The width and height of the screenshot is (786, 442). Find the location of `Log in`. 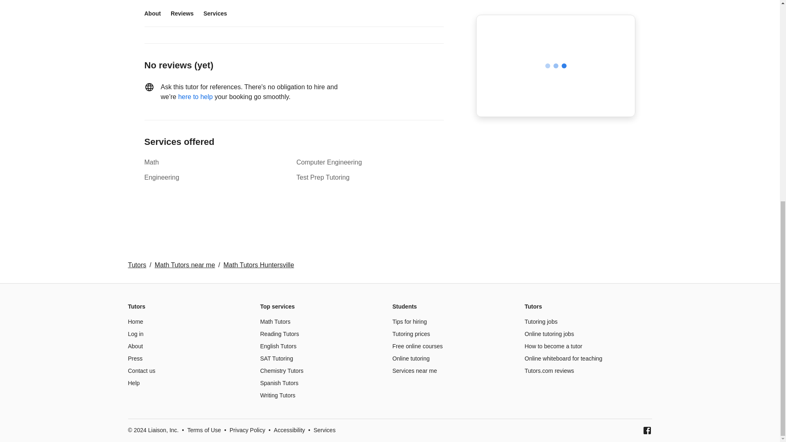

Log in is located at coordinates (135, 334).